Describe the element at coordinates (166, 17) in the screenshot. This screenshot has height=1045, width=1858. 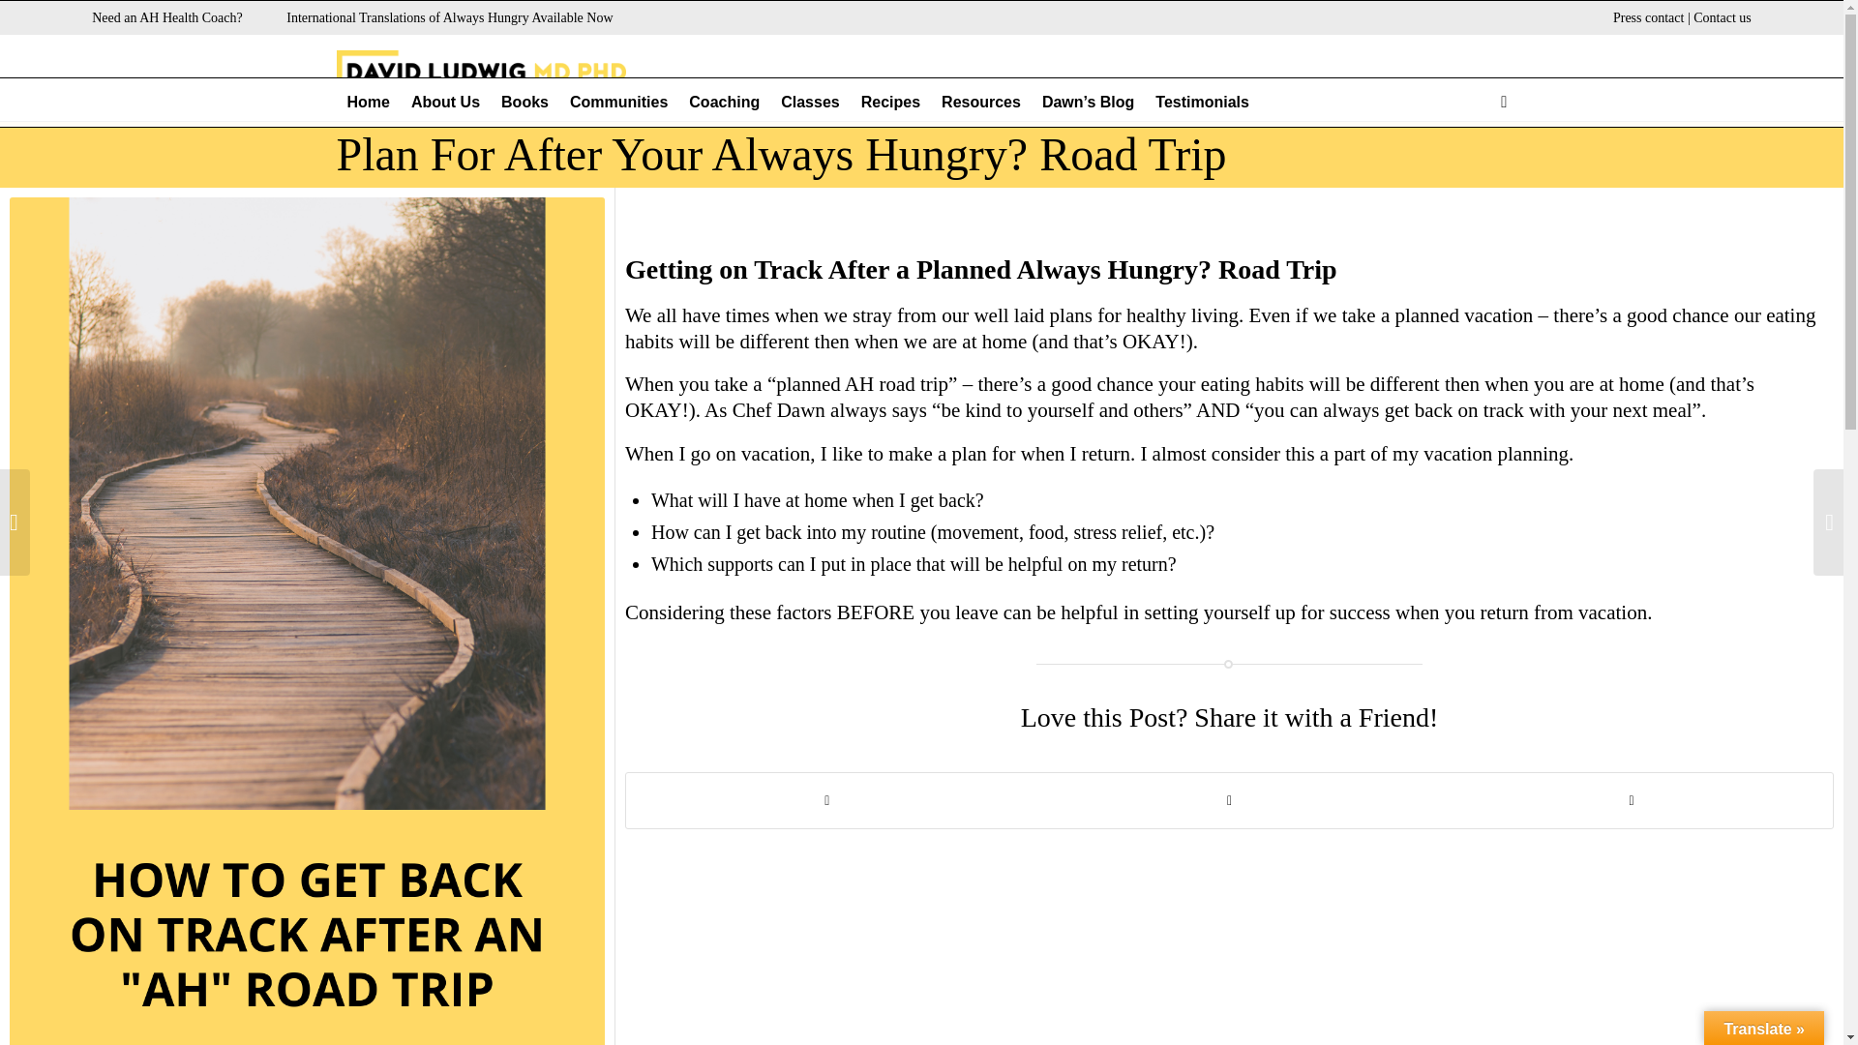
I see `Need an AH Health Coach?` at that location.